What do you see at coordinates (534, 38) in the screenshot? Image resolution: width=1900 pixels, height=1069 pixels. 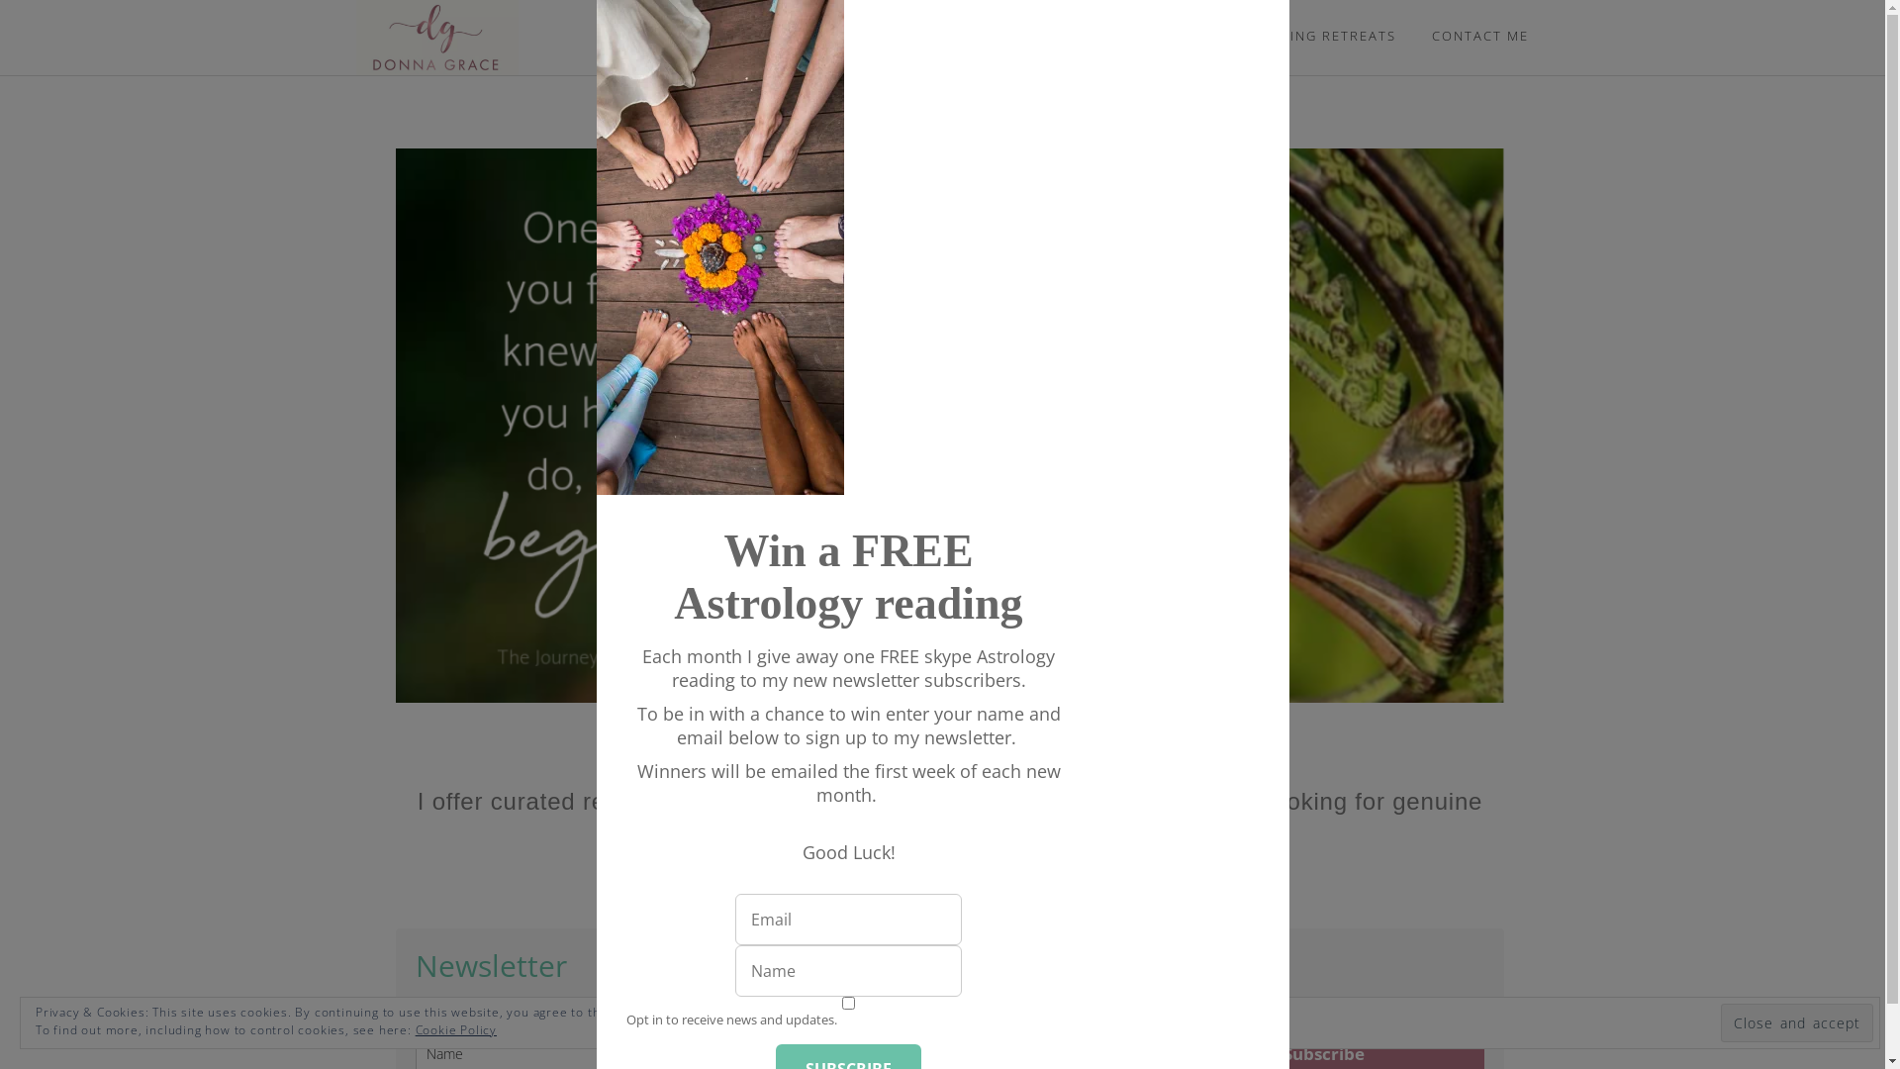 I see `Donna Grace` at bounding box center [534, 38].